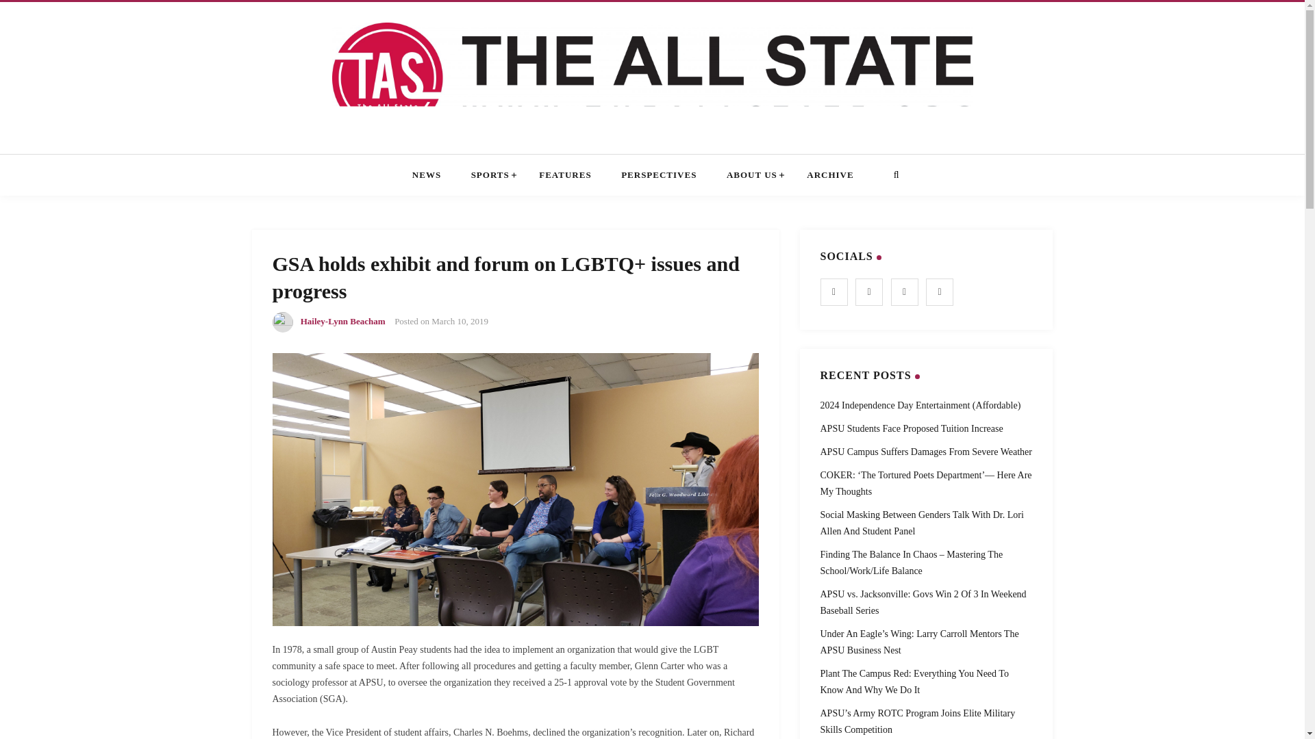 The height and width of the screenshot is (739, 1315). I want to click on Perspectives, so click(659, 175).